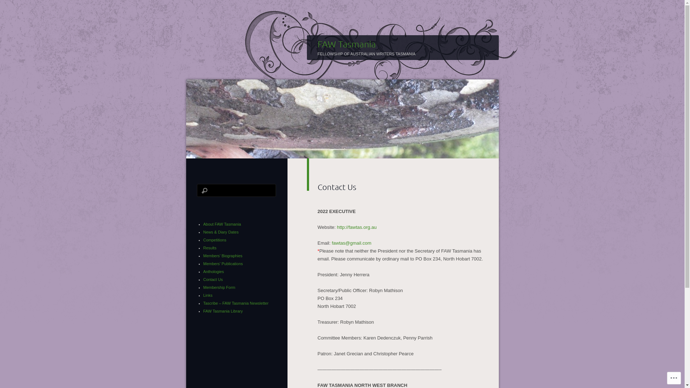 The height and width of the screenshot is (388, 690). What do you see at coordinates (214, 272) in the screenshot?
I see `Anthologies` at bounding box center [214, 272].